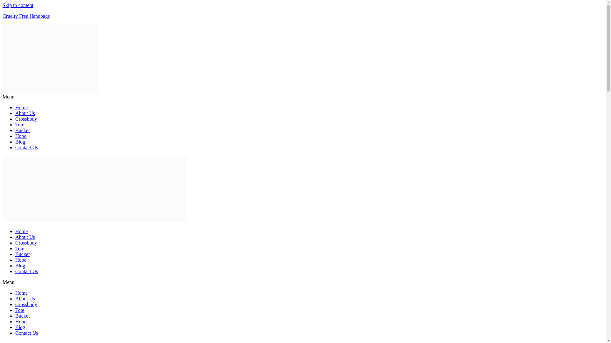  Describe the element at coordinates (20, 327) in the screenshot. I see `Blog` at that location.